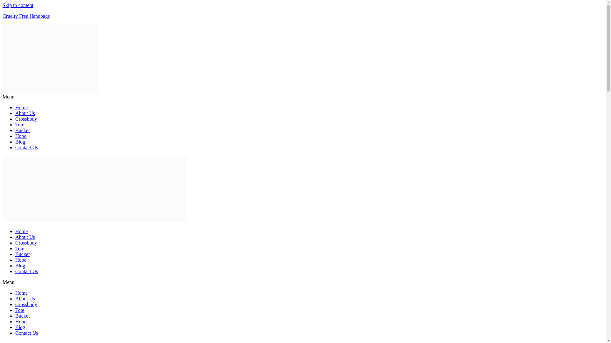  Describe the element at coordinates (20, 327) in the screenshot. I see `Blog` at that location.